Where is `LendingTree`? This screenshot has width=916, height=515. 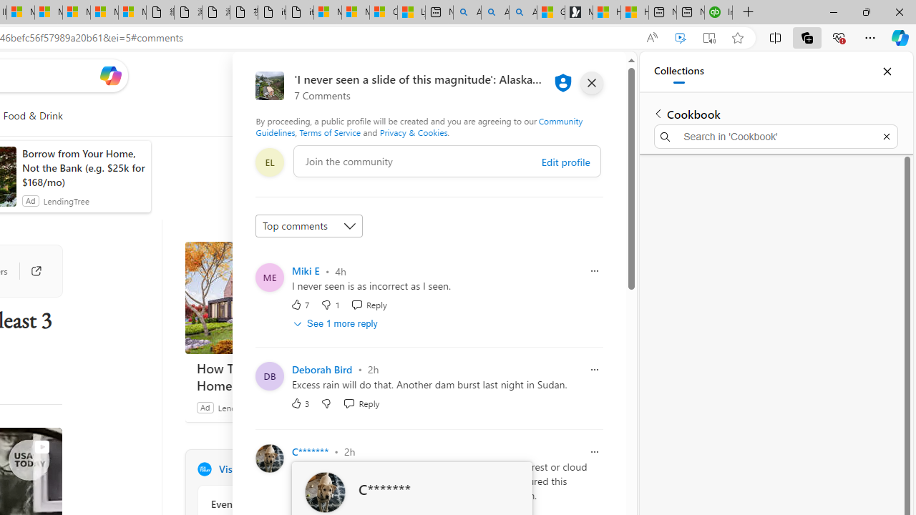 LendingTree is located at coordinates (240, 407).